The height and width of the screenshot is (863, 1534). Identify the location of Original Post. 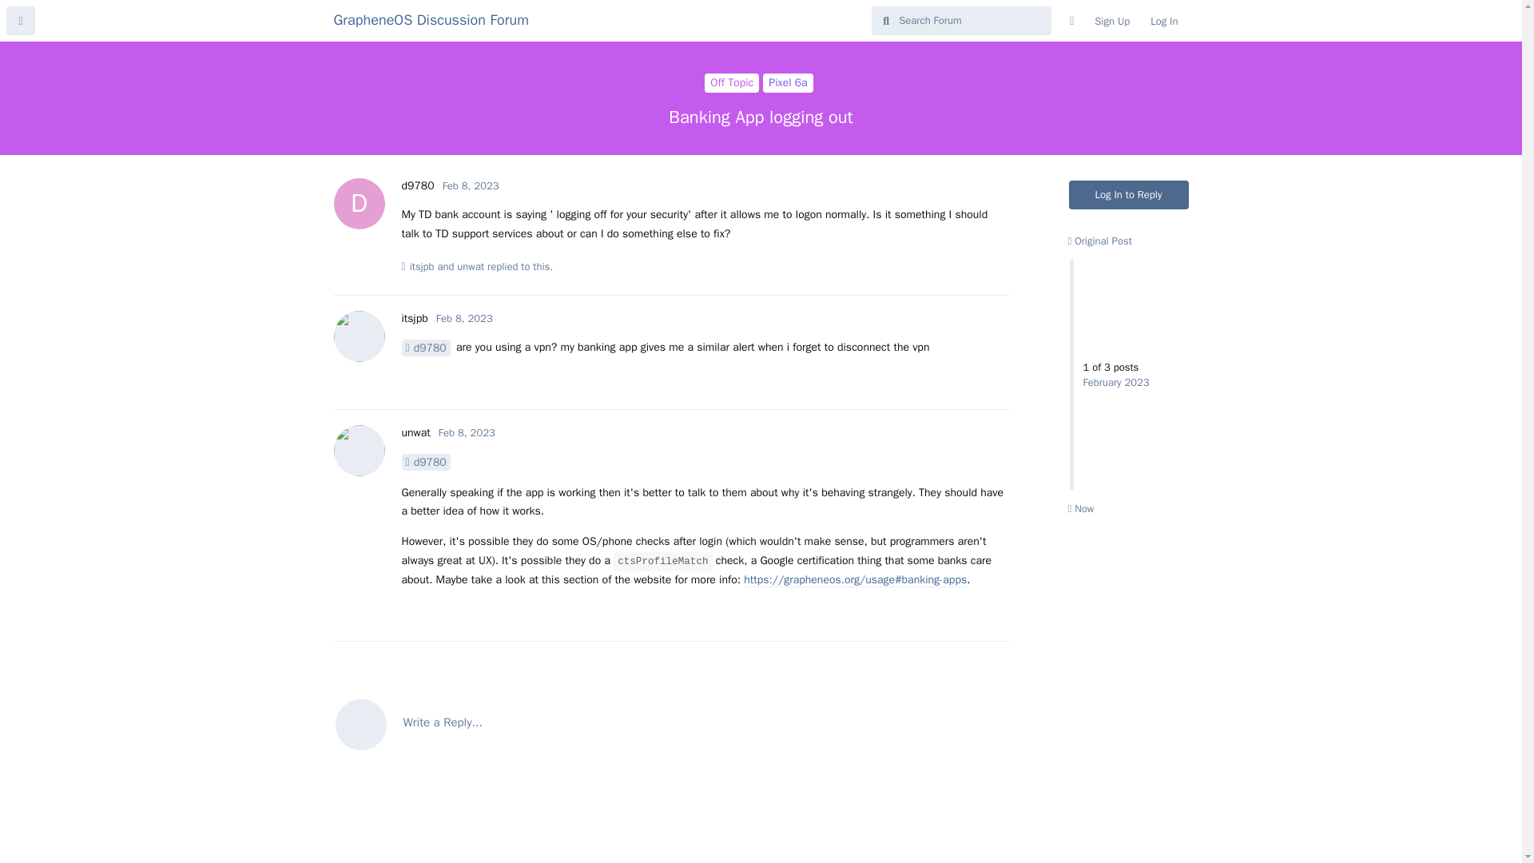
(1099, 240).